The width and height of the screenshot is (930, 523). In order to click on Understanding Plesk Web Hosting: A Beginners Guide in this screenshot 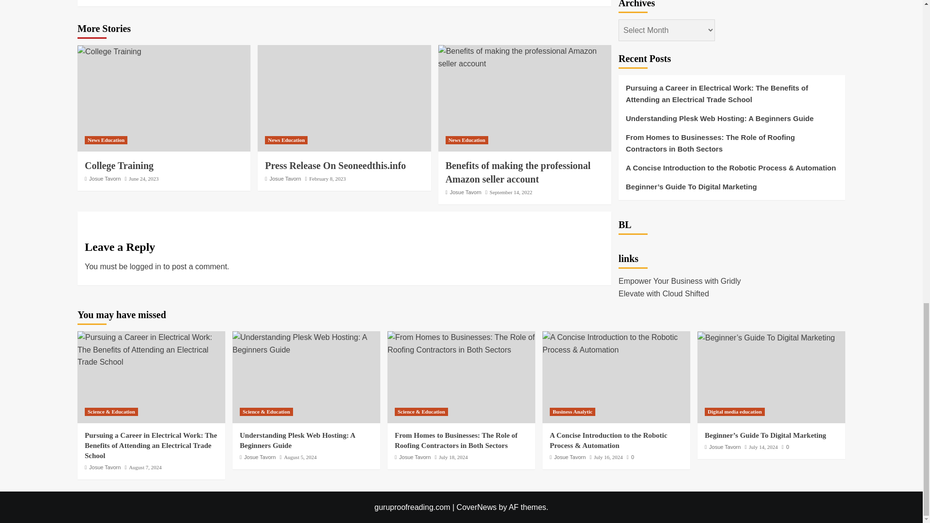, I will do `click(306, 343)`.